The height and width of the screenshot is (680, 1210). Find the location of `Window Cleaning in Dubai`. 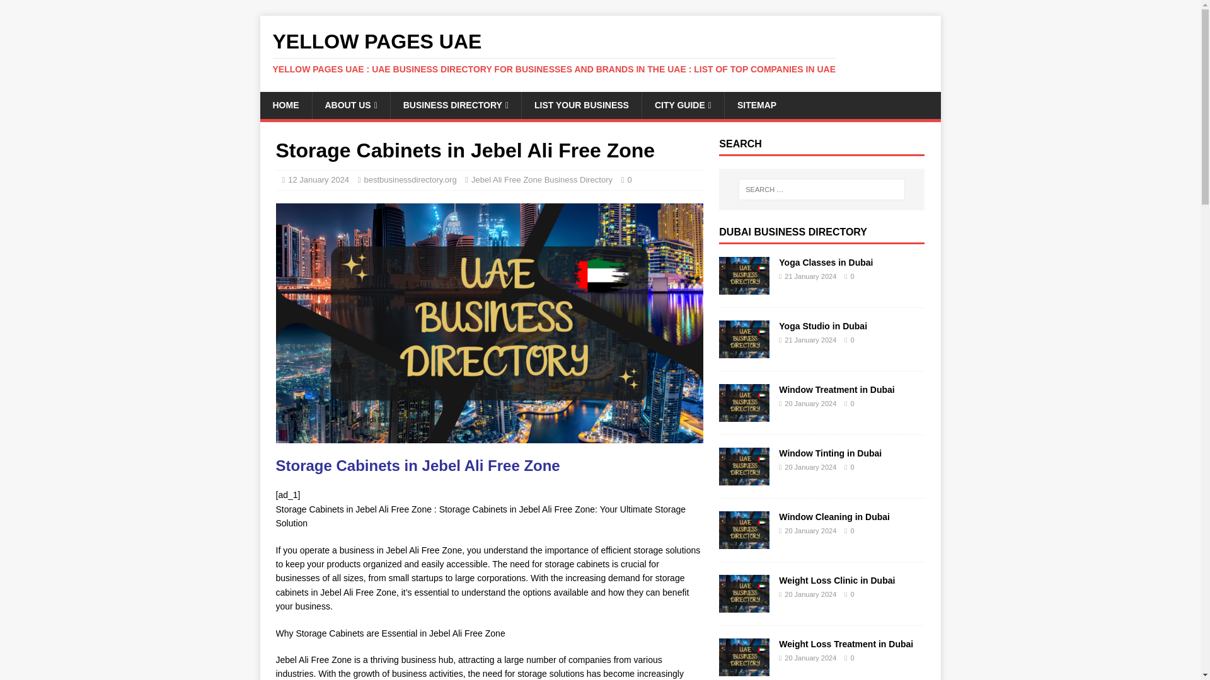

Window Cleaning in Dubai is located at coordinates (834, 517).